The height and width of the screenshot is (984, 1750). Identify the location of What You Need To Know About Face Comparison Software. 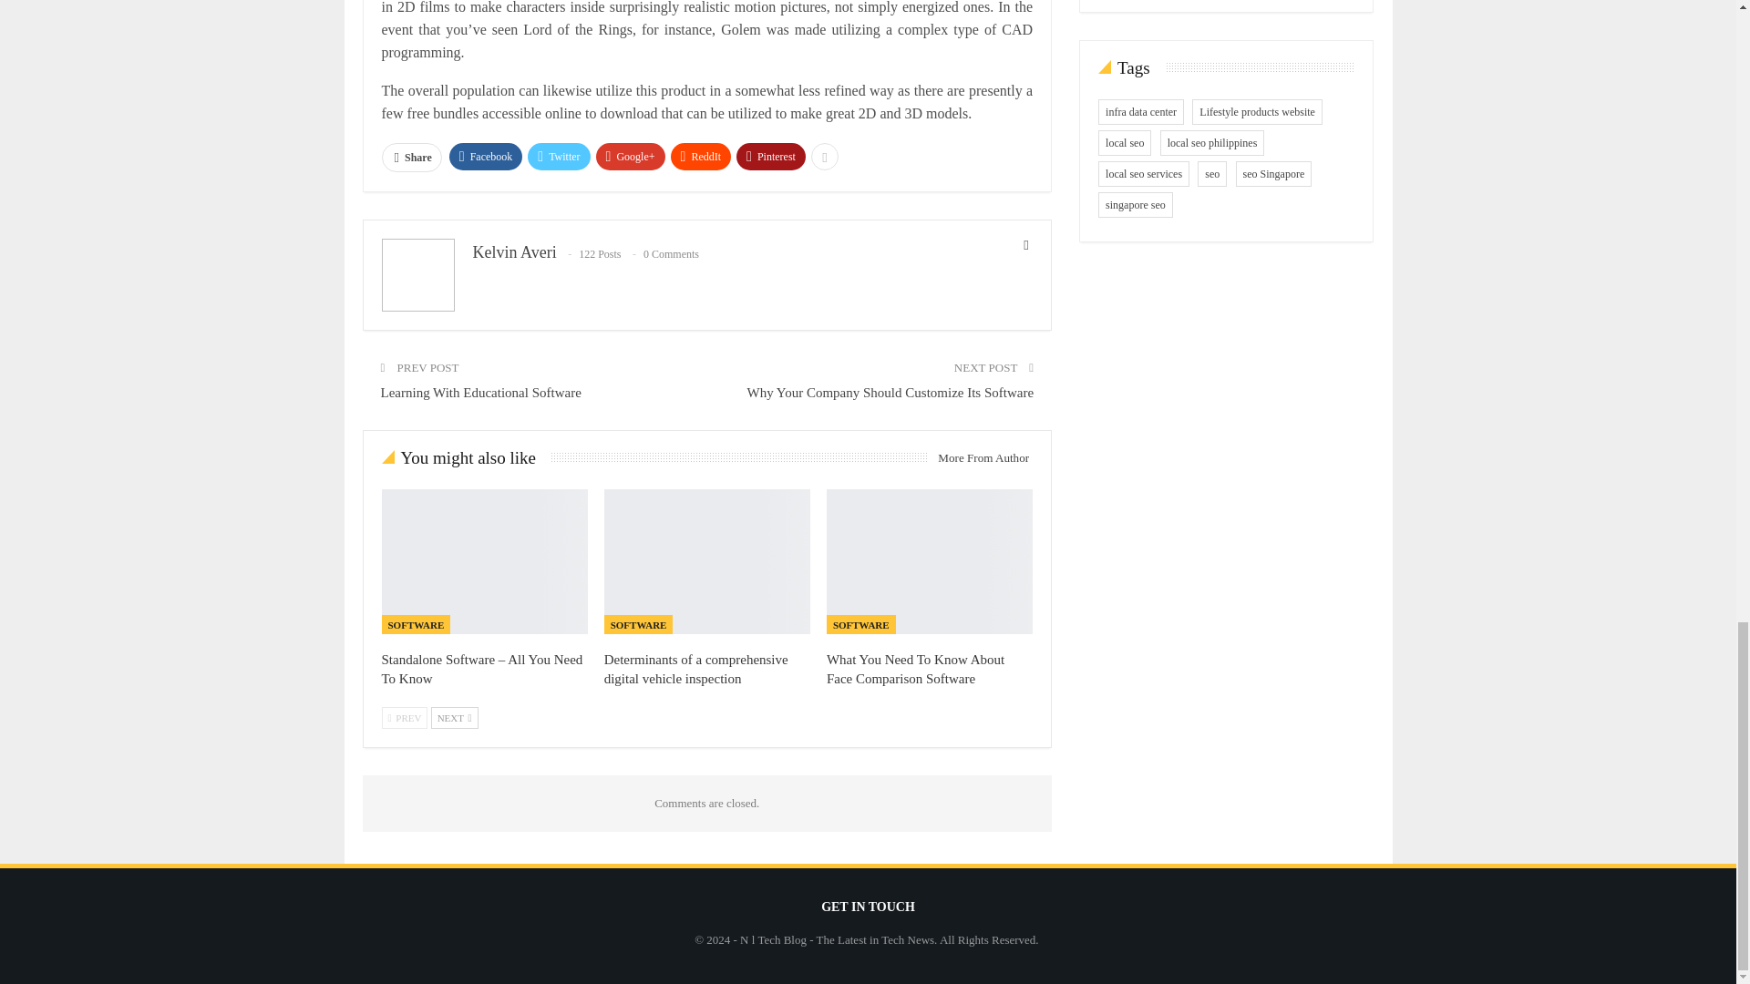
(915, 669).